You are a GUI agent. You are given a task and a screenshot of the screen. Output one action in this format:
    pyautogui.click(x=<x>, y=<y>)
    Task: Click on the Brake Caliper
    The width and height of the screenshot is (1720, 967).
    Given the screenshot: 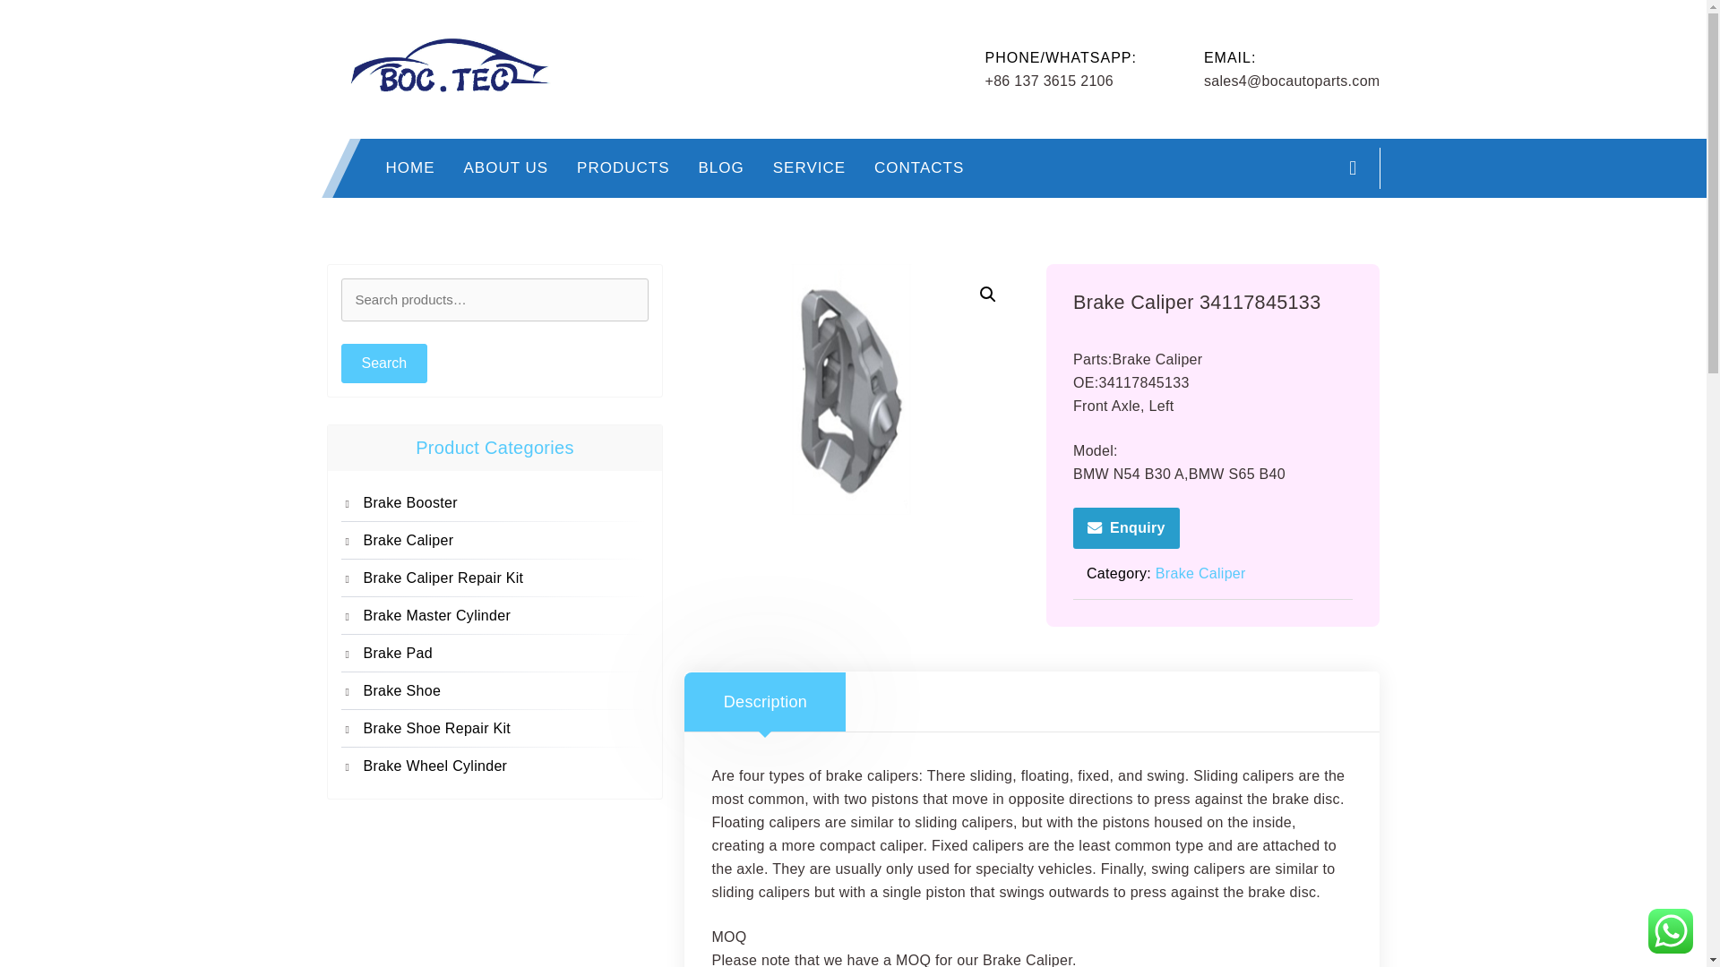 What is the action you would take?
    pyautogui.click(x=506, y=540)
    